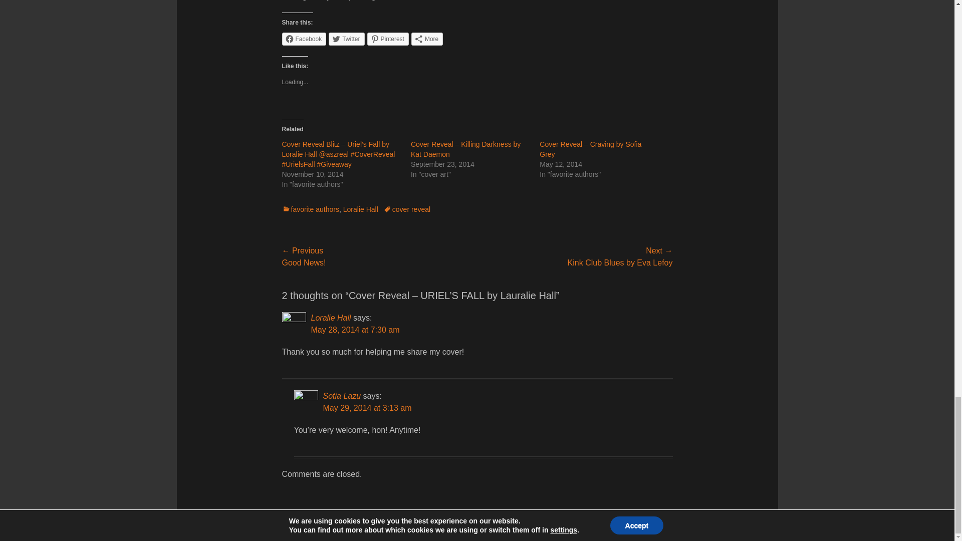 The height and width of the screenshot is (541, 962). Describe the element at coordinates (388, 39) in the screenshot. I see `Pinterest` at that location.